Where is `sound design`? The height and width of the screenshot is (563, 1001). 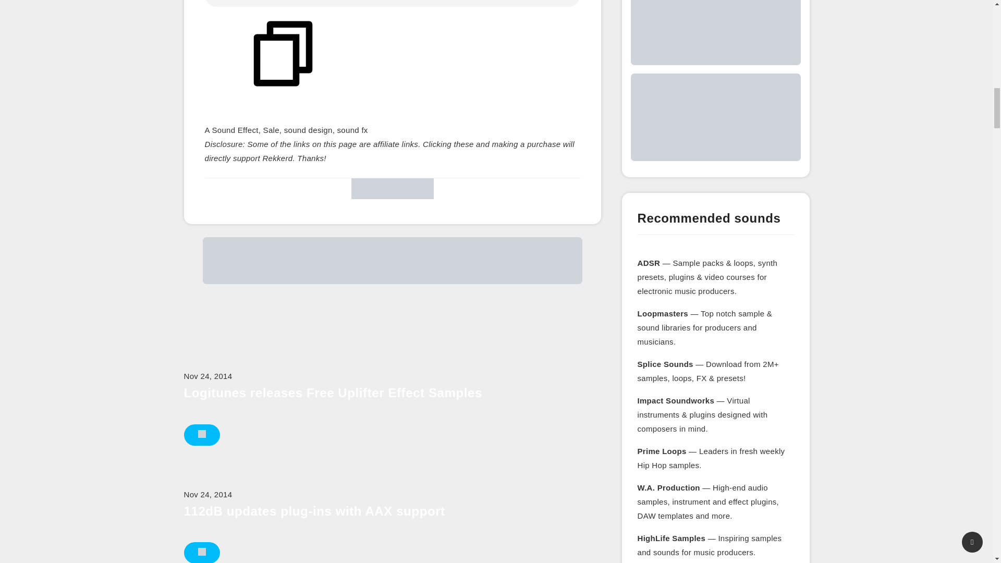 sound design is located at coordinates (308, 130).